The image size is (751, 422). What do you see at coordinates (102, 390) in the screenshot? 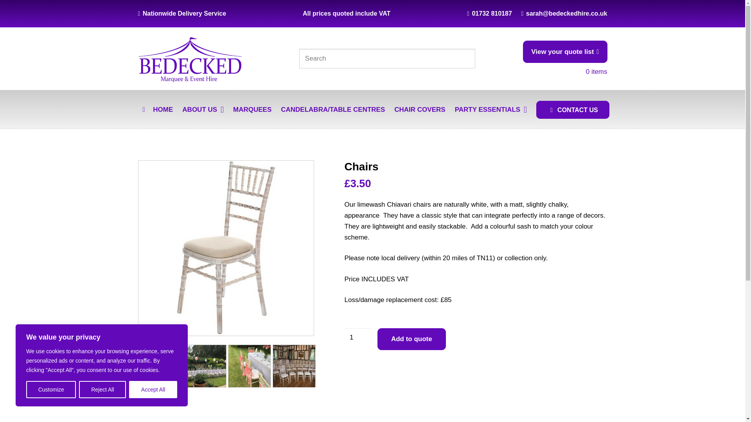
I see `Reject All` at bounding box center [102, 390].